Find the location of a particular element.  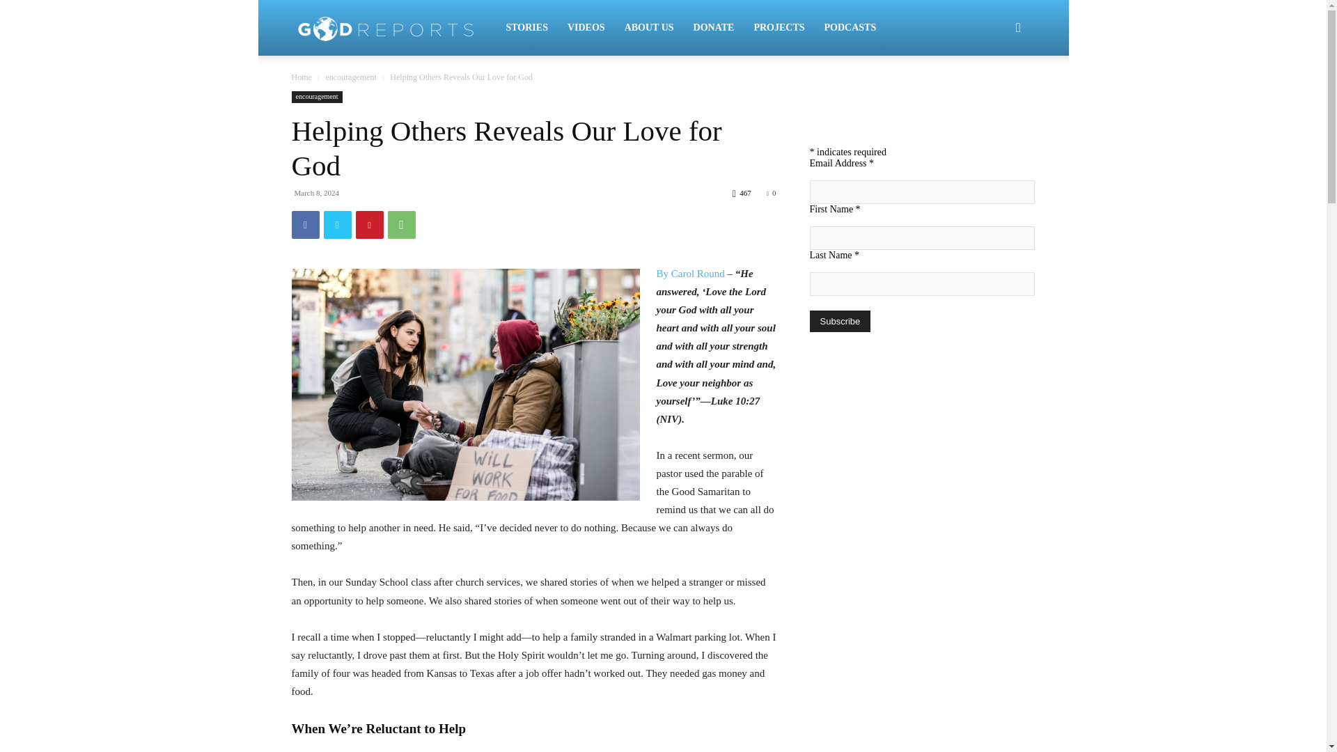

ABOUT US is located at coordinates (649, 28).